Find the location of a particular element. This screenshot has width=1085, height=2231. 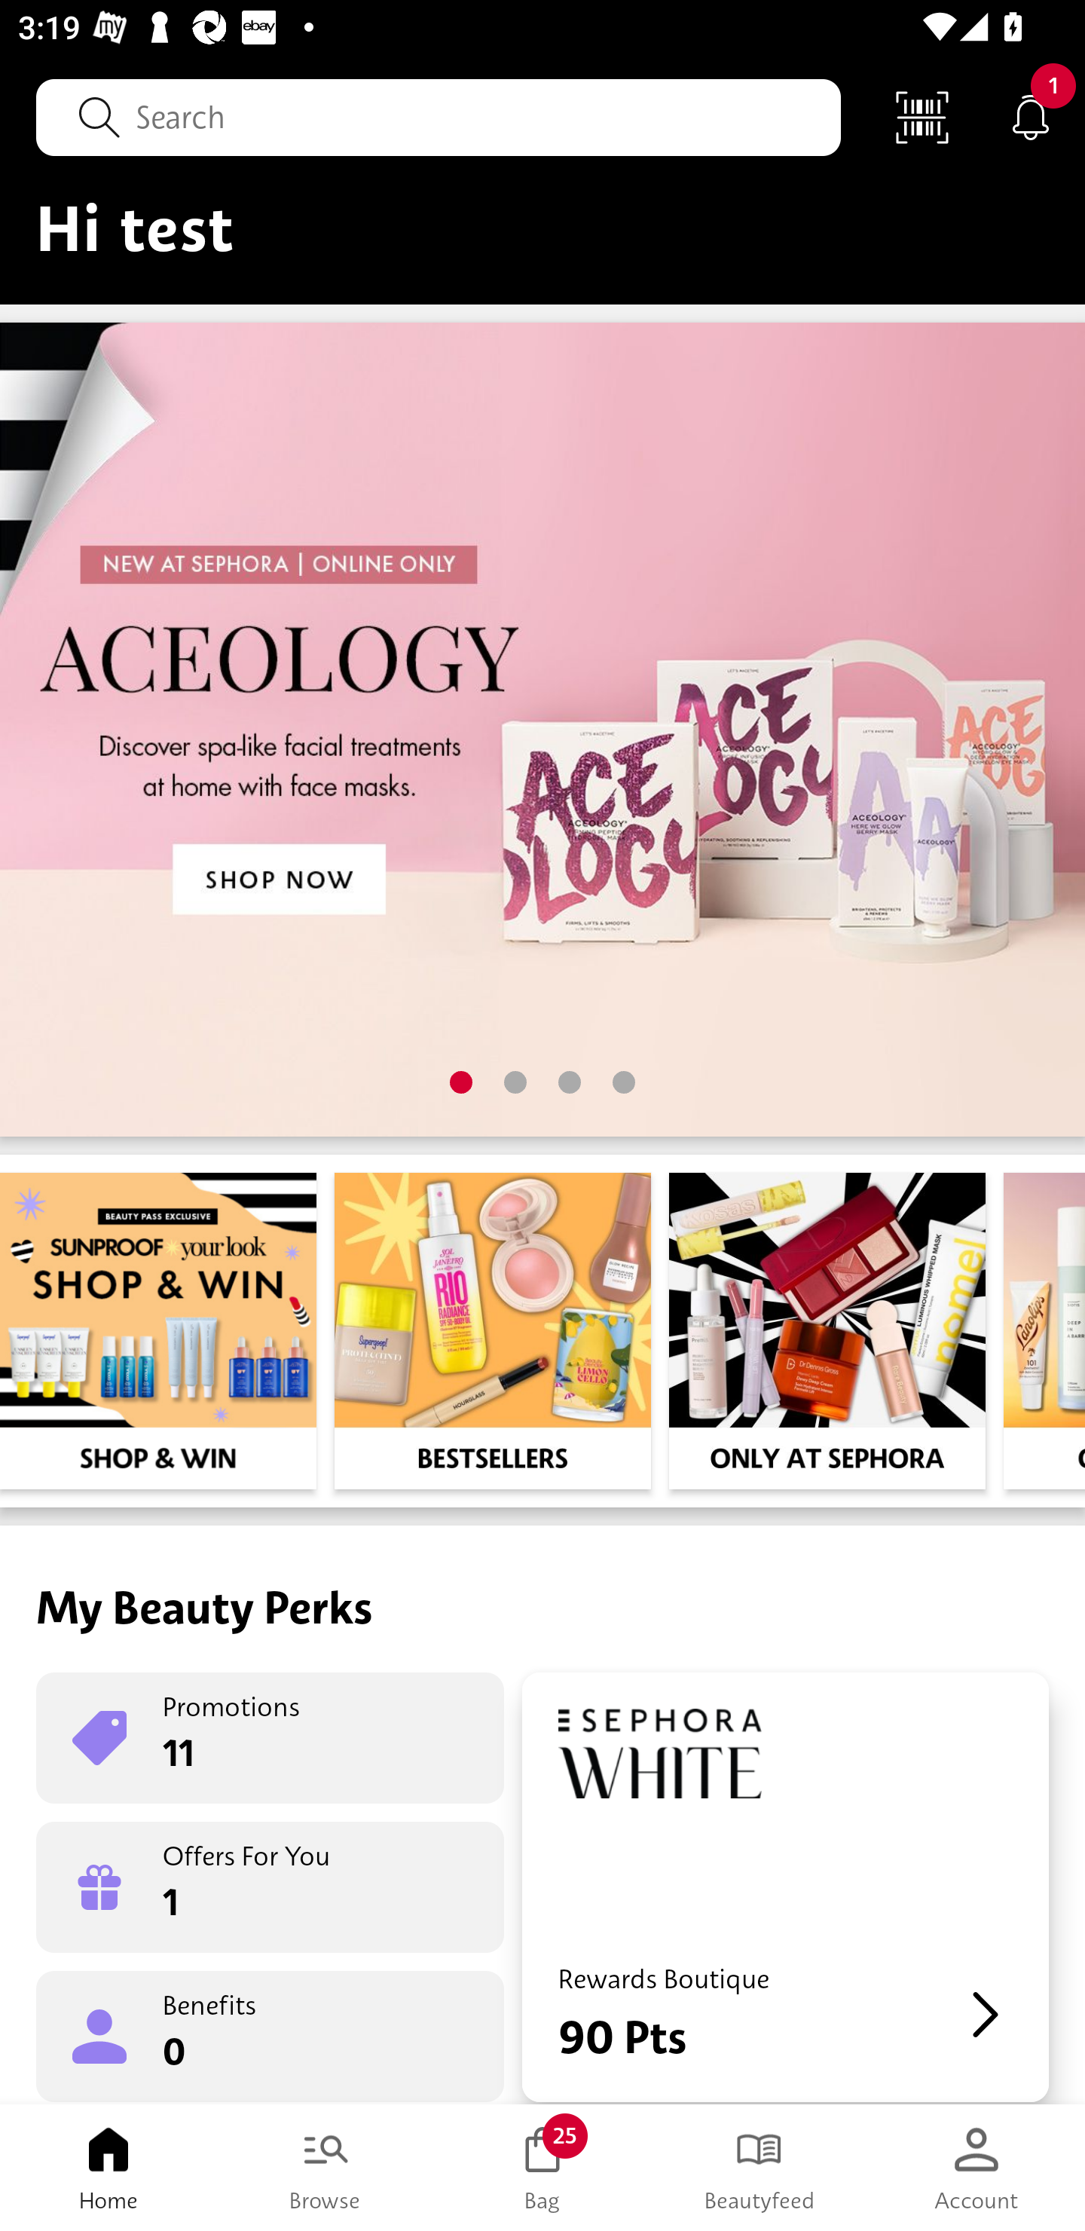

Beautyfeed is located at coordinates (759, 2168).